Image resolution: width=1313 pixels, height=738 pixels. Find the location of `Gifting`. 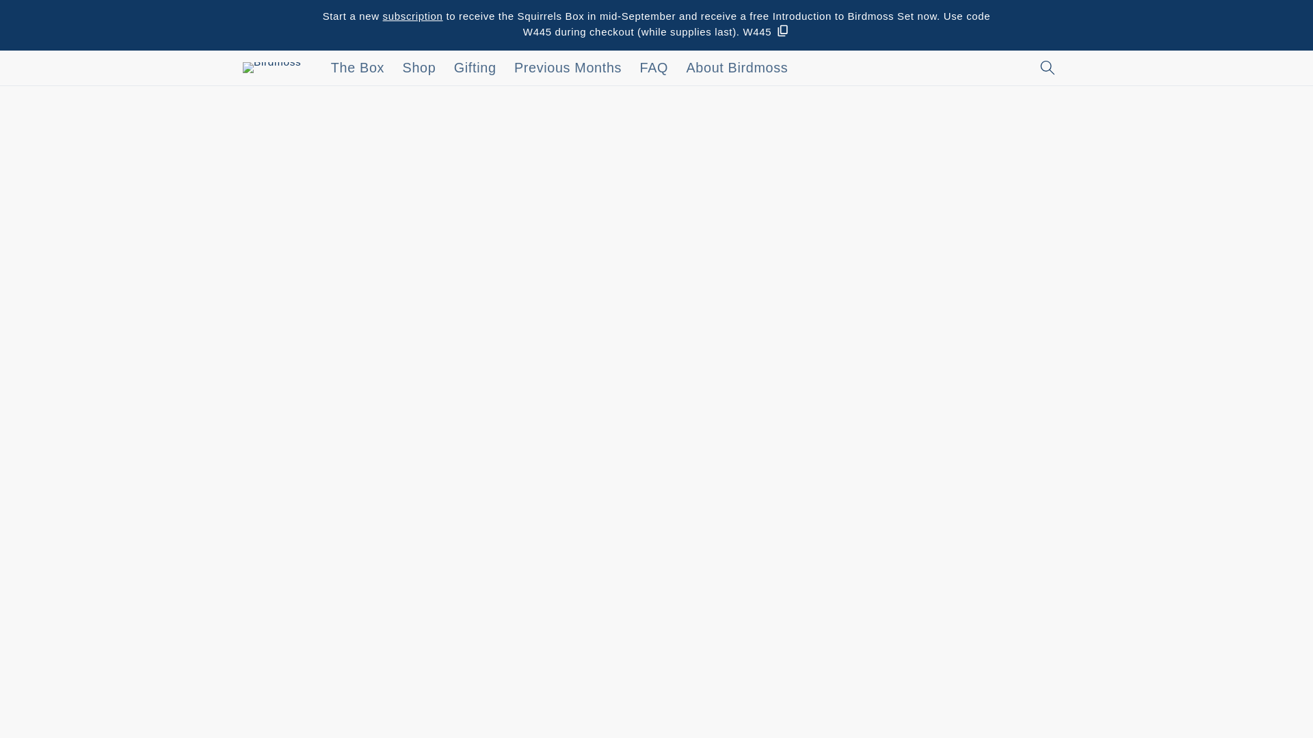

Gifting is located at coordinates (475, 68).